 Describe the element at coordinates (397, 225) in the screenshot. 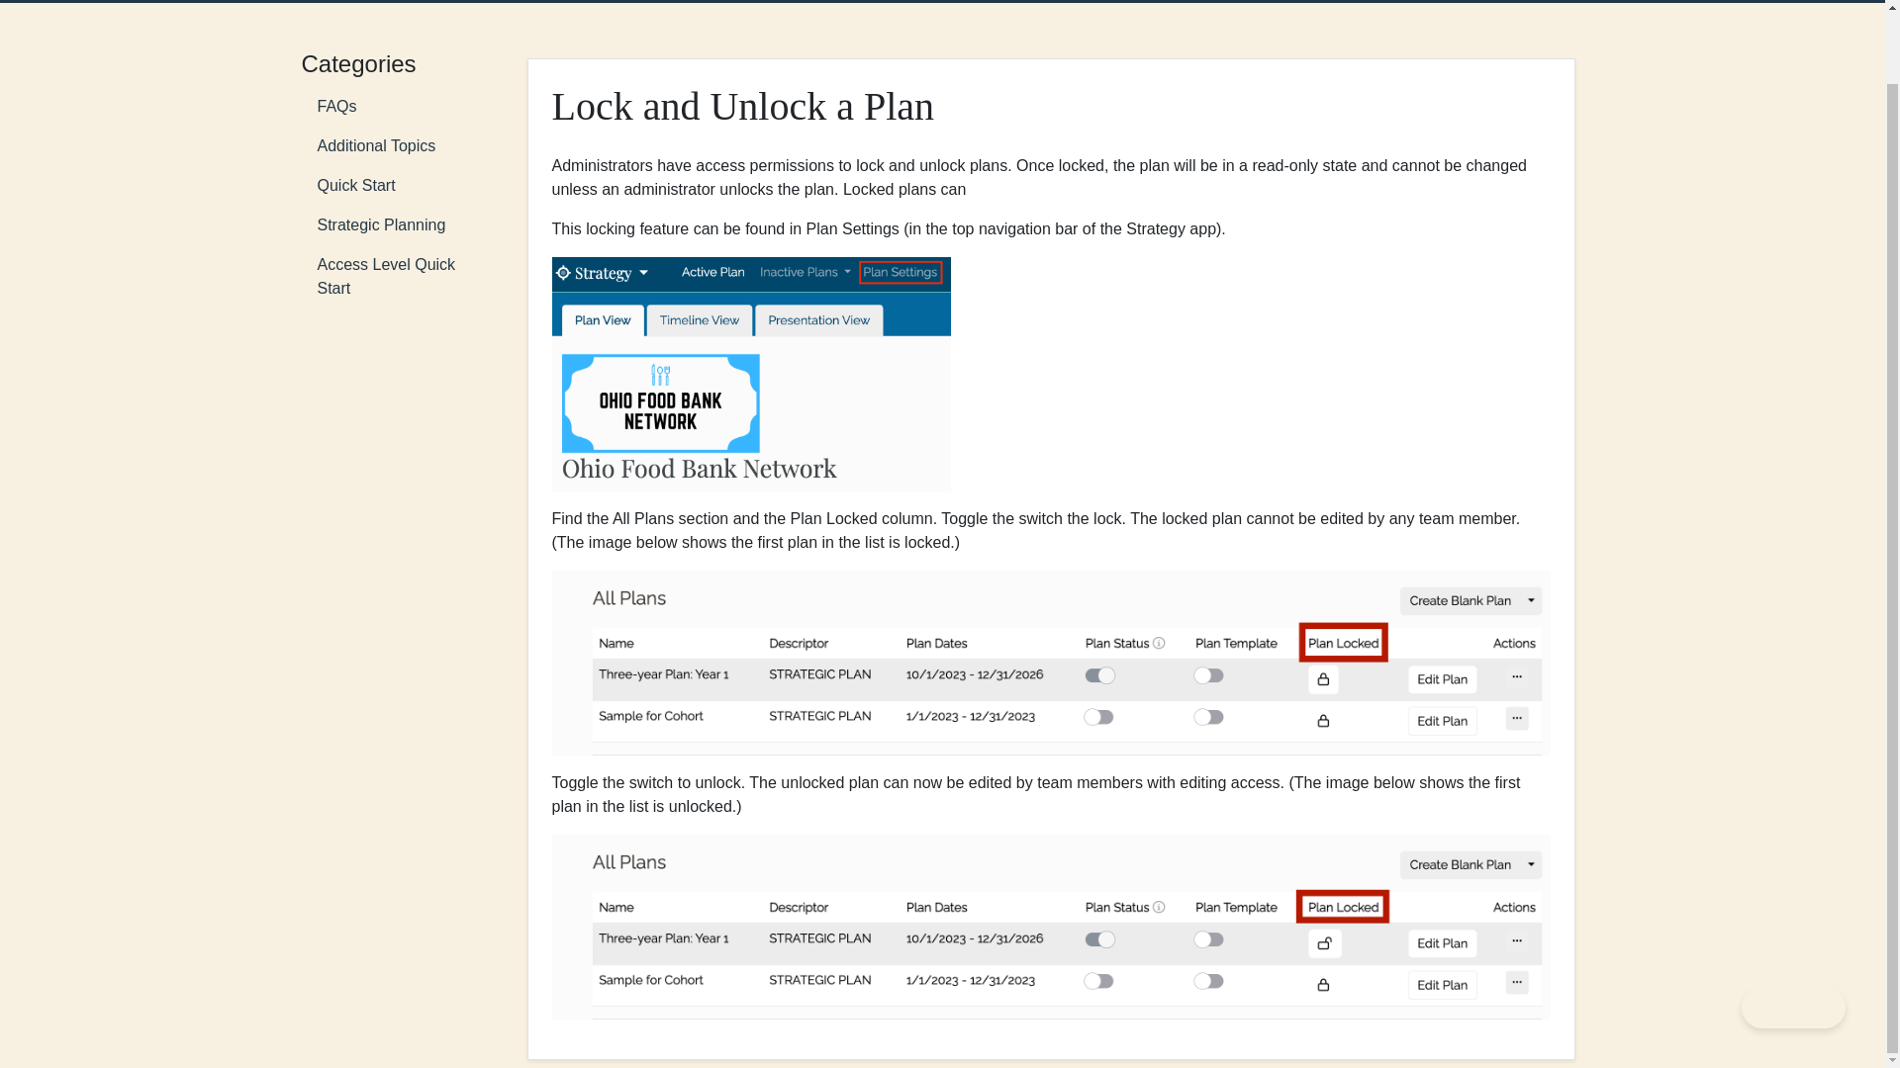

I see `Strategic Planning` at that location.